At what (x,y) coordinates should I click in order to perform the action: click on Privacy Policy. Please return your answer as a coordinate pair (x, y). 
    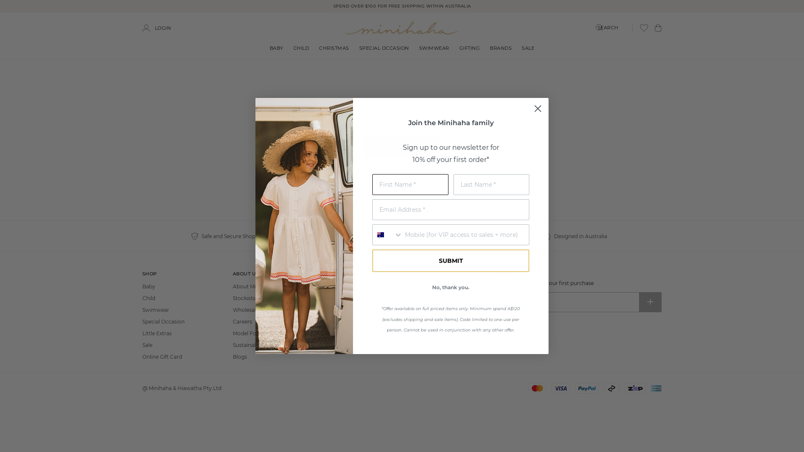
    Looking at the image, I should click on (341, 321).